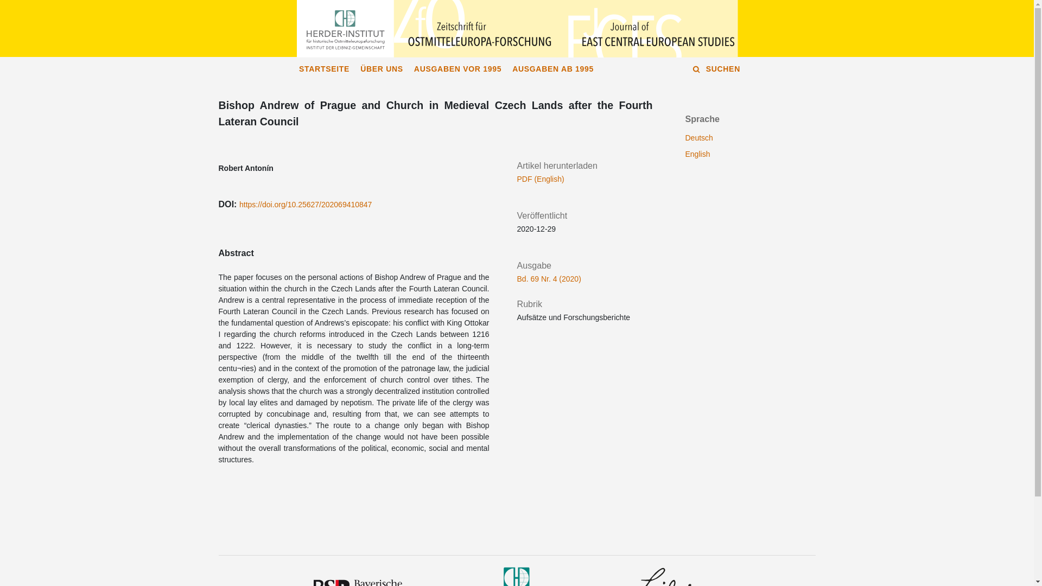 The height and width of the screenshot is (586, 1042). Describe the element at coordinates (720, 69) in the screenshot. I see `SUCHEN` at that location.